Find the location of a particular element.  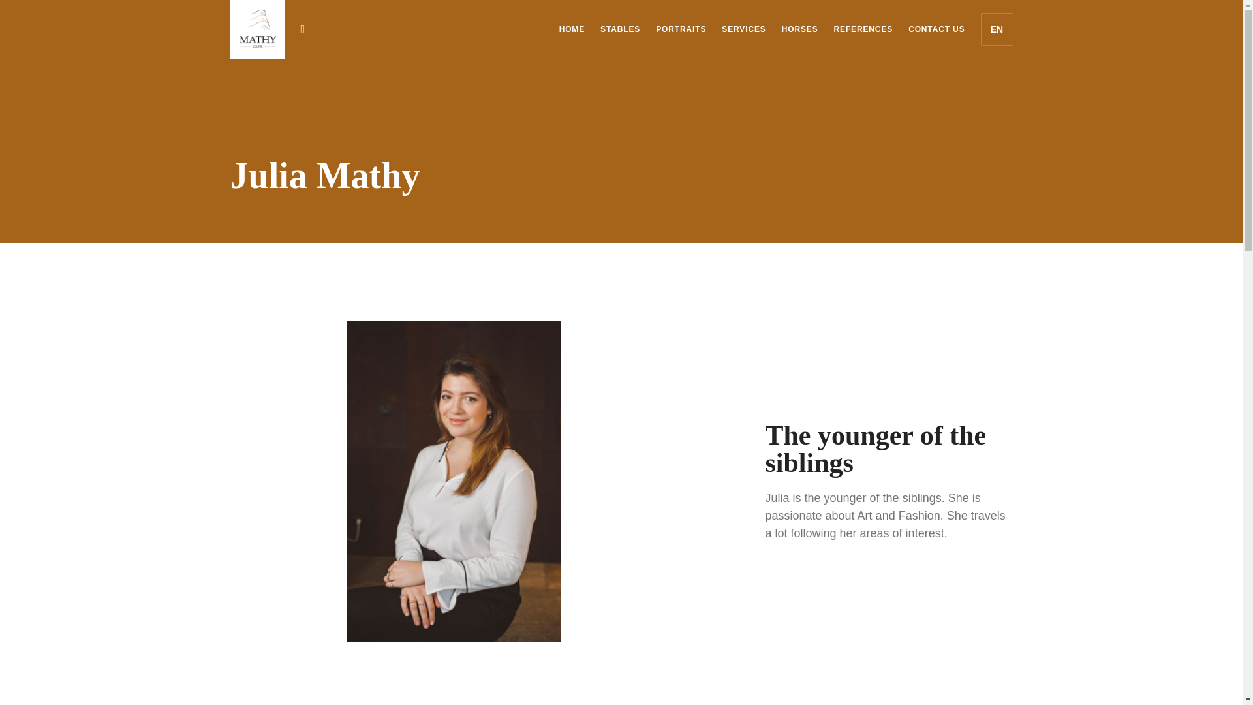

SERVICES is located at coordinates (743, 29).